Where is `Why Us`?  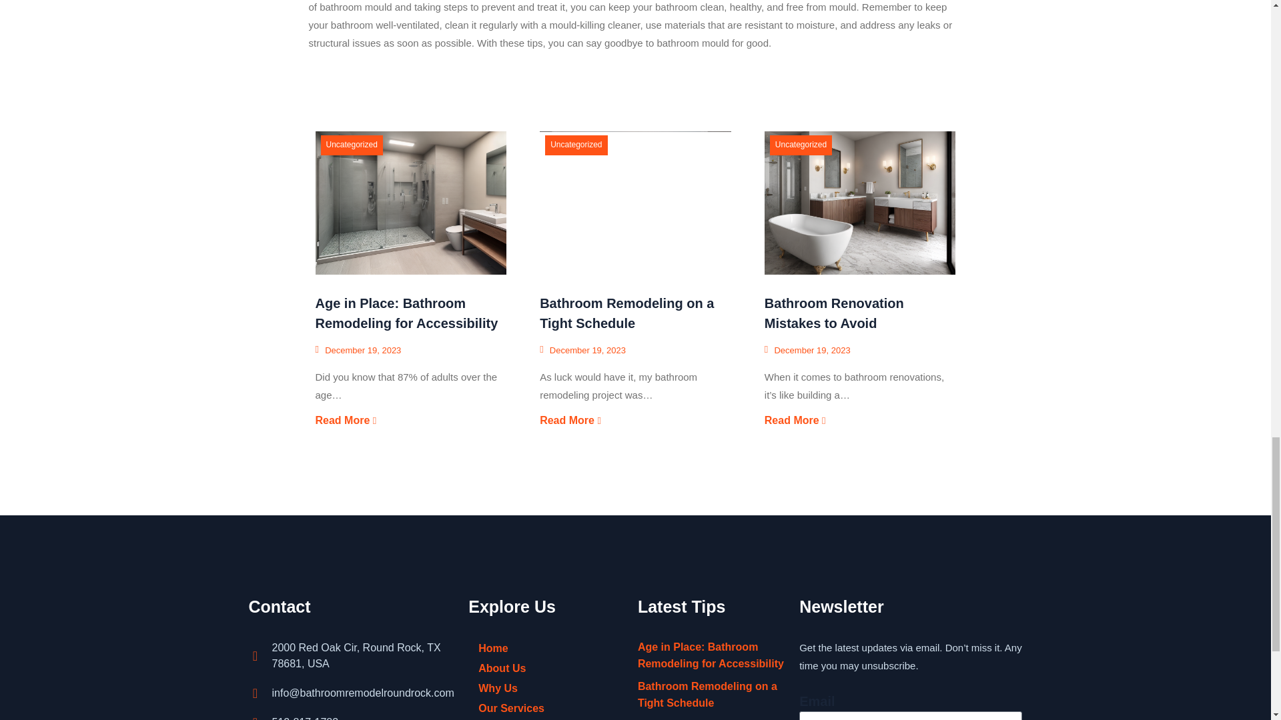 Why Us is located at coordinates (546, 688).